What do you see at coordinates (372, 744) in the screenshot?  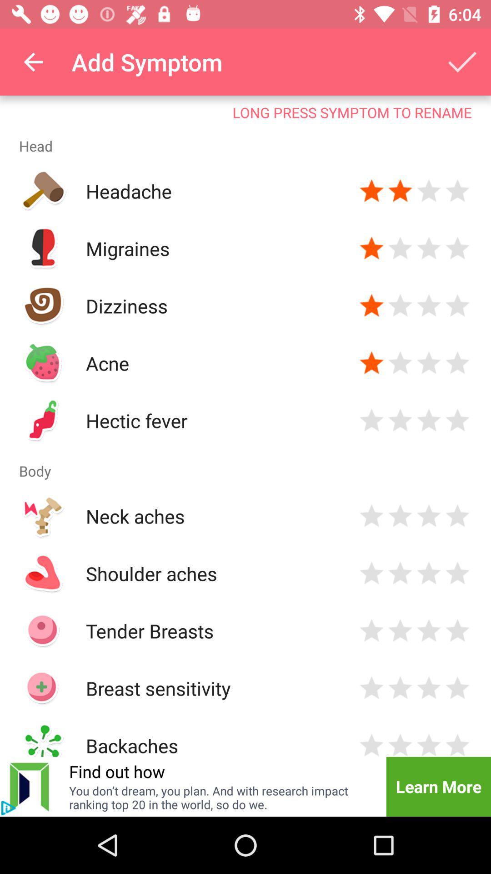 I see `backaches one star` at bounding box center [372, 744].